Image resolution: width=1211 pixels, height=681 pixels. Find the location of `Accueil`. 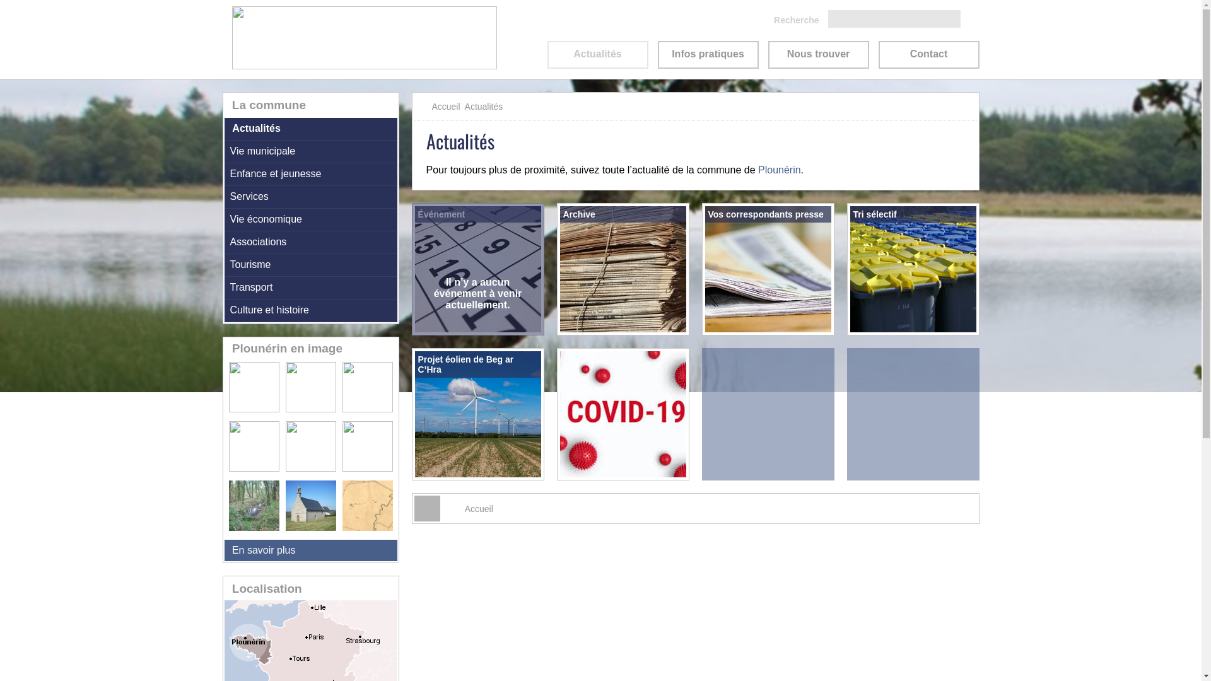

Accueil is located at coordinates (479, 509).